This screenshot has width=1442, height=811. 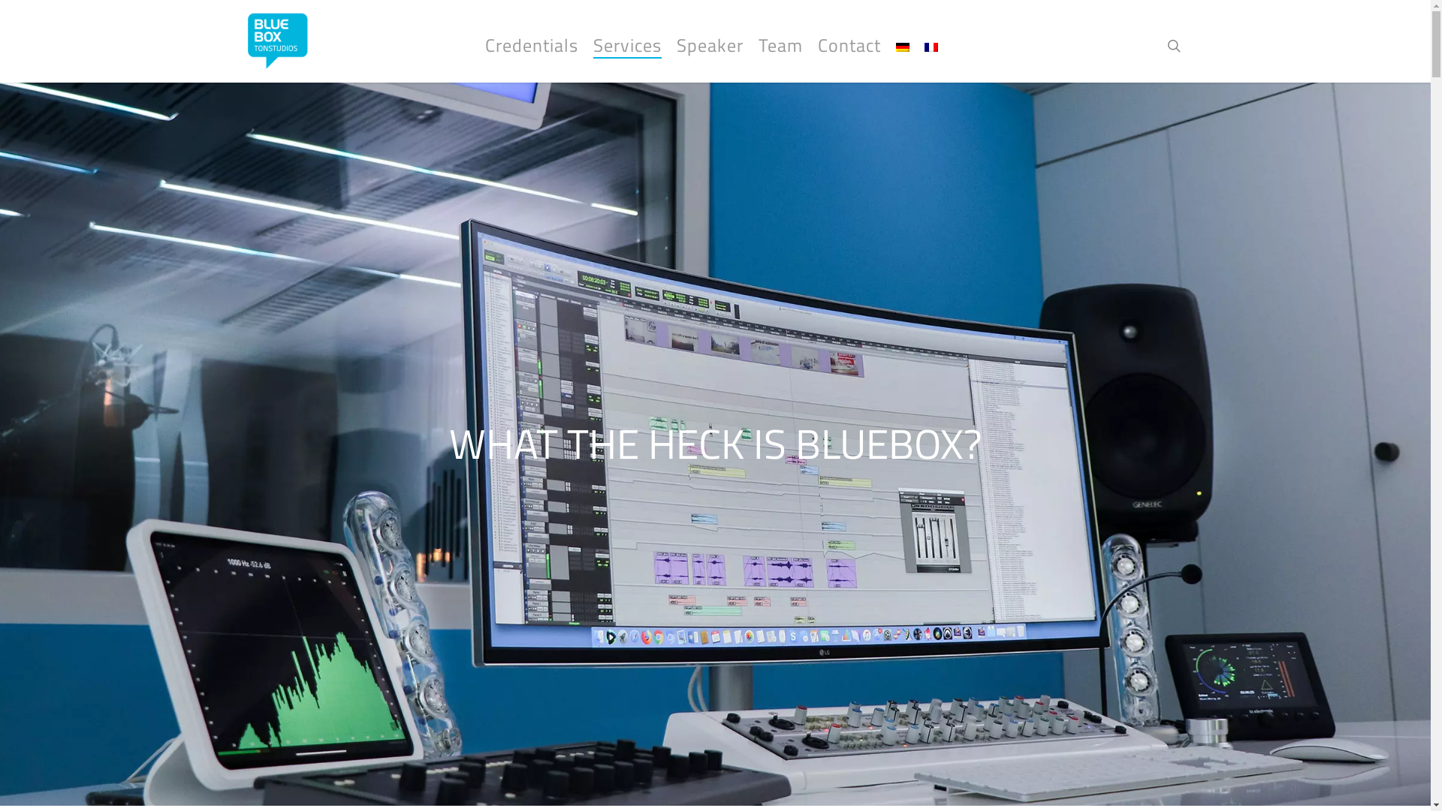 What do you see at coordinates (628, 45) in the screenshot?
I see `Services` at bounding box center [628, 45].